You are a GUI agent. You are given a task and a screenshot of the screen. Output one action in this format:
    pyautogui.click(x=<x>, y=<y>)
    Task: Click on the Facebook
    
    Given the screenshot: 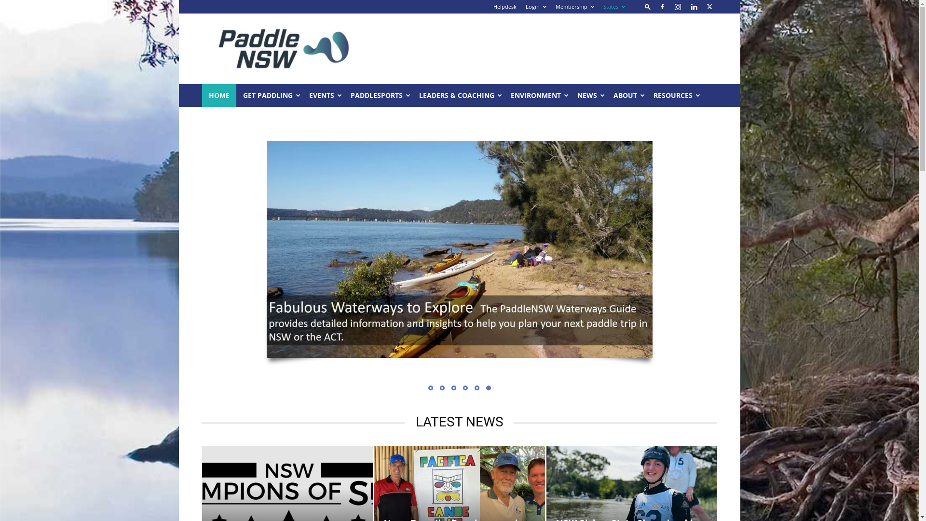 What is the action you would take?
    pyautogui.click(x=662, y=7)
    